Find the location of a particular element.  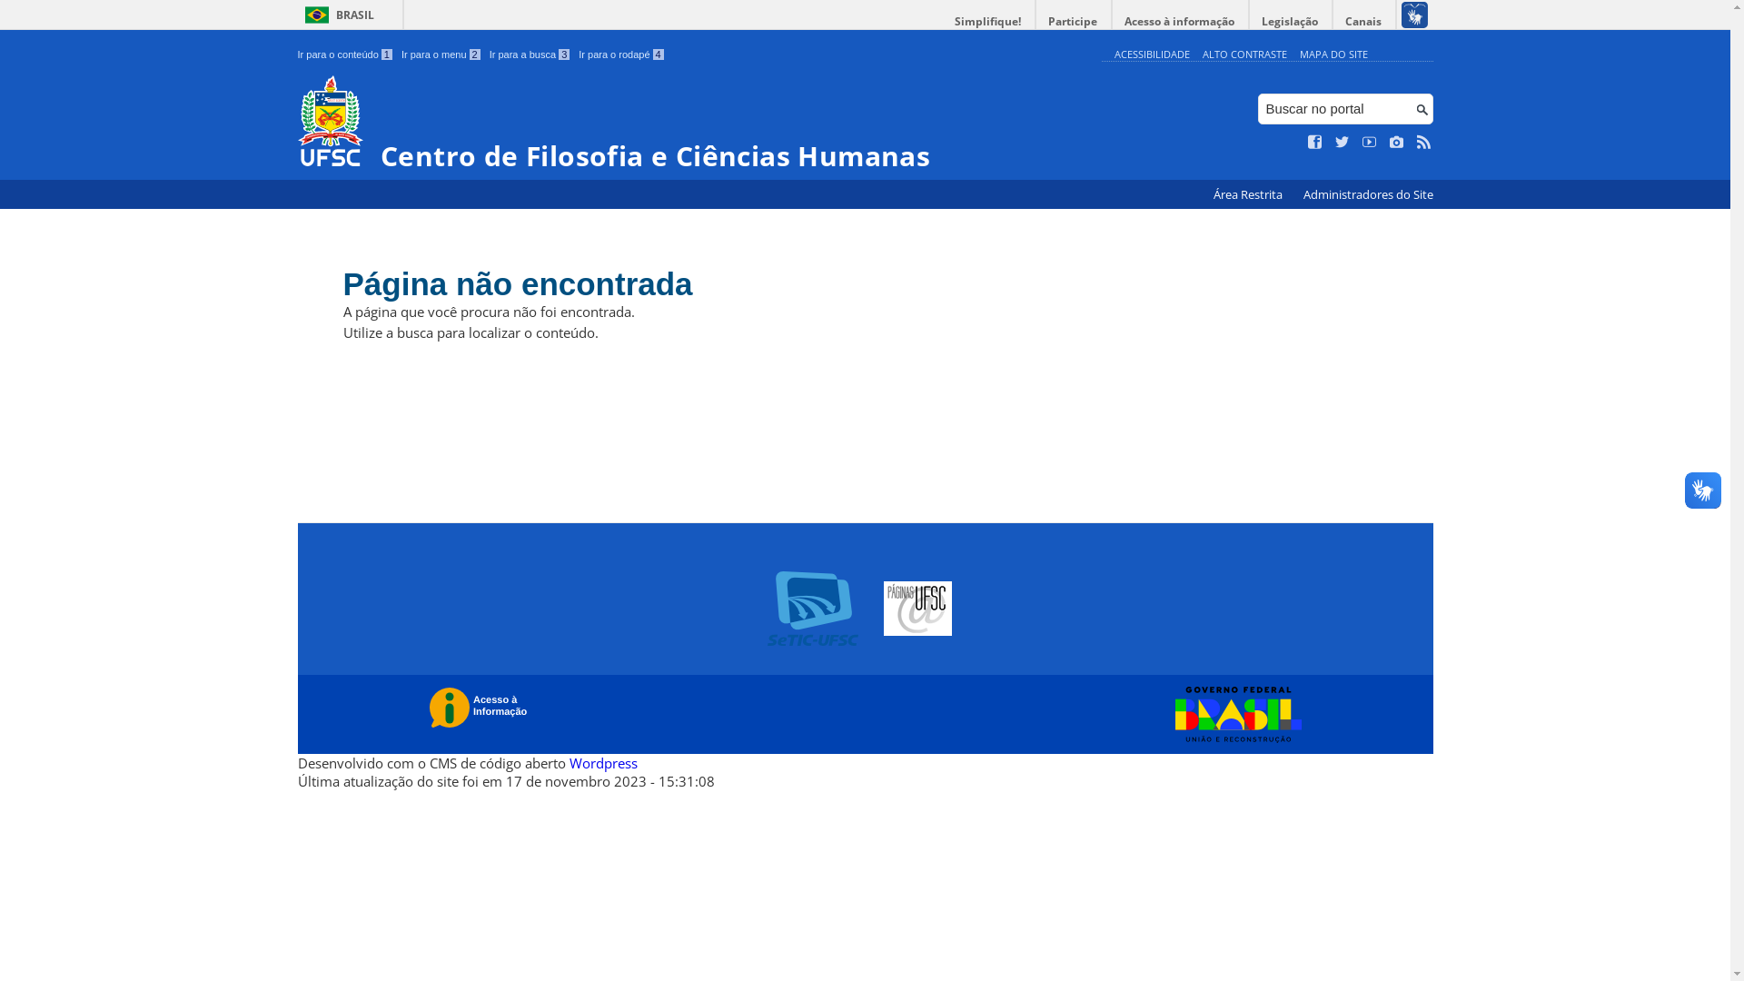

MAPA DO SITE is located at coordinates (1333, 54).